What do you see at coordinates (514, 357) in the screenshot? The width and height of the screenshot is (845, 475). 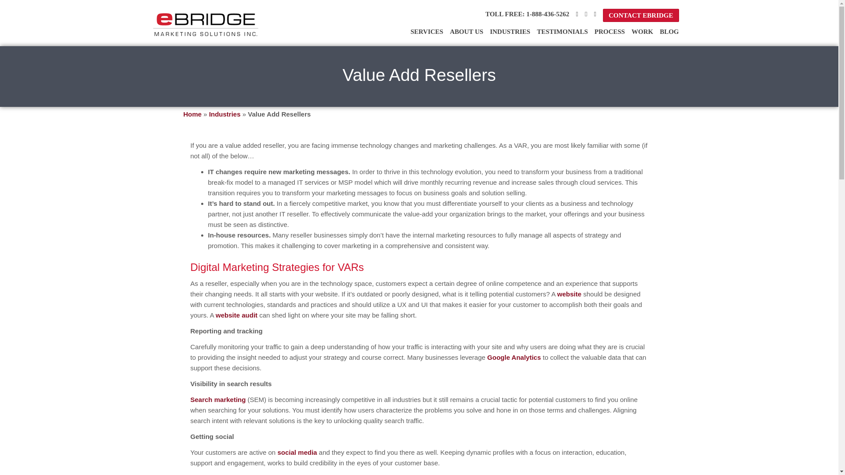 I see `Google Analytics` at bounding box center [514, 357].